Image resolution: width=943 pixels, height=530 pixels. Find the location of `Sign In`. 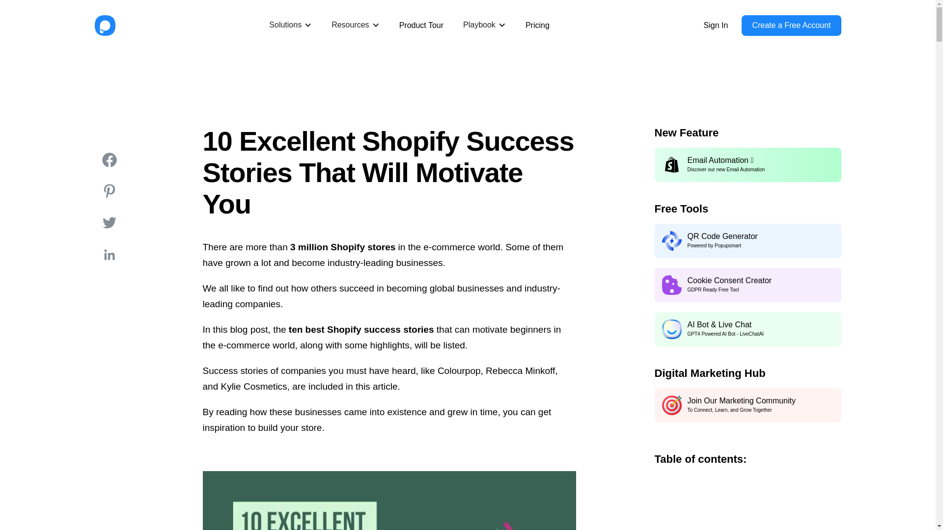

Sign In is located at coordinates (716, 26).